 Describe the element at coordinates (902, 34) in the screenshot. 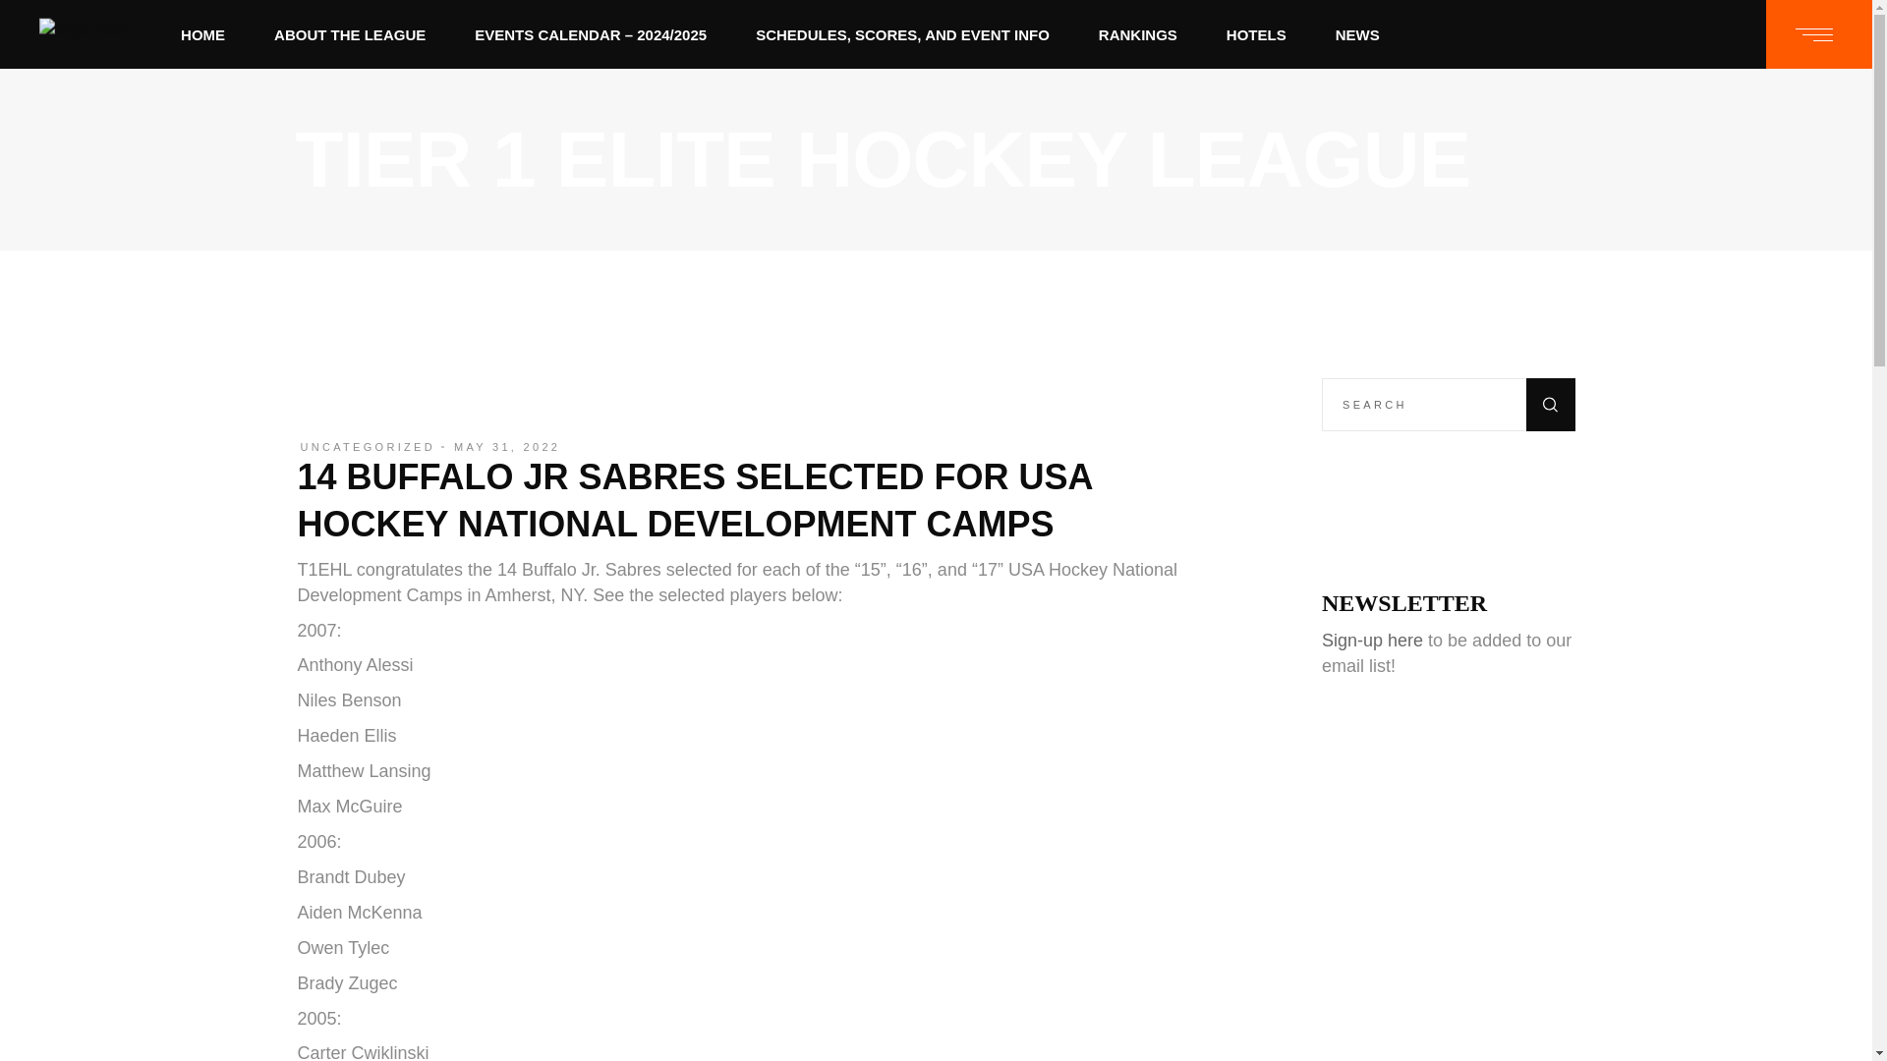

I see `SCHEDULES, SCORES, AND EVENT INFO` at that location.